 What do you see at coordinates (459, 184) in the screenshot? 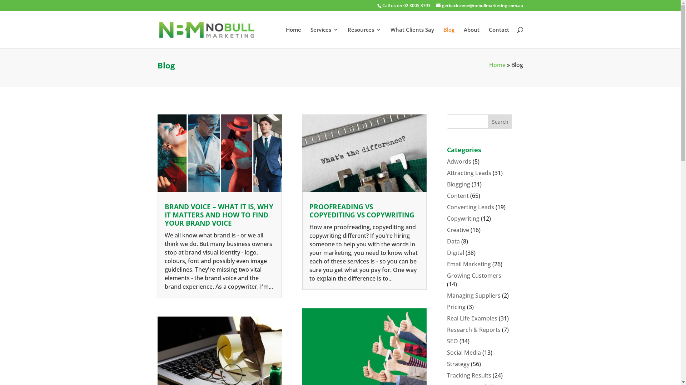
I see `Blogging` at bounding box center [459, 184].